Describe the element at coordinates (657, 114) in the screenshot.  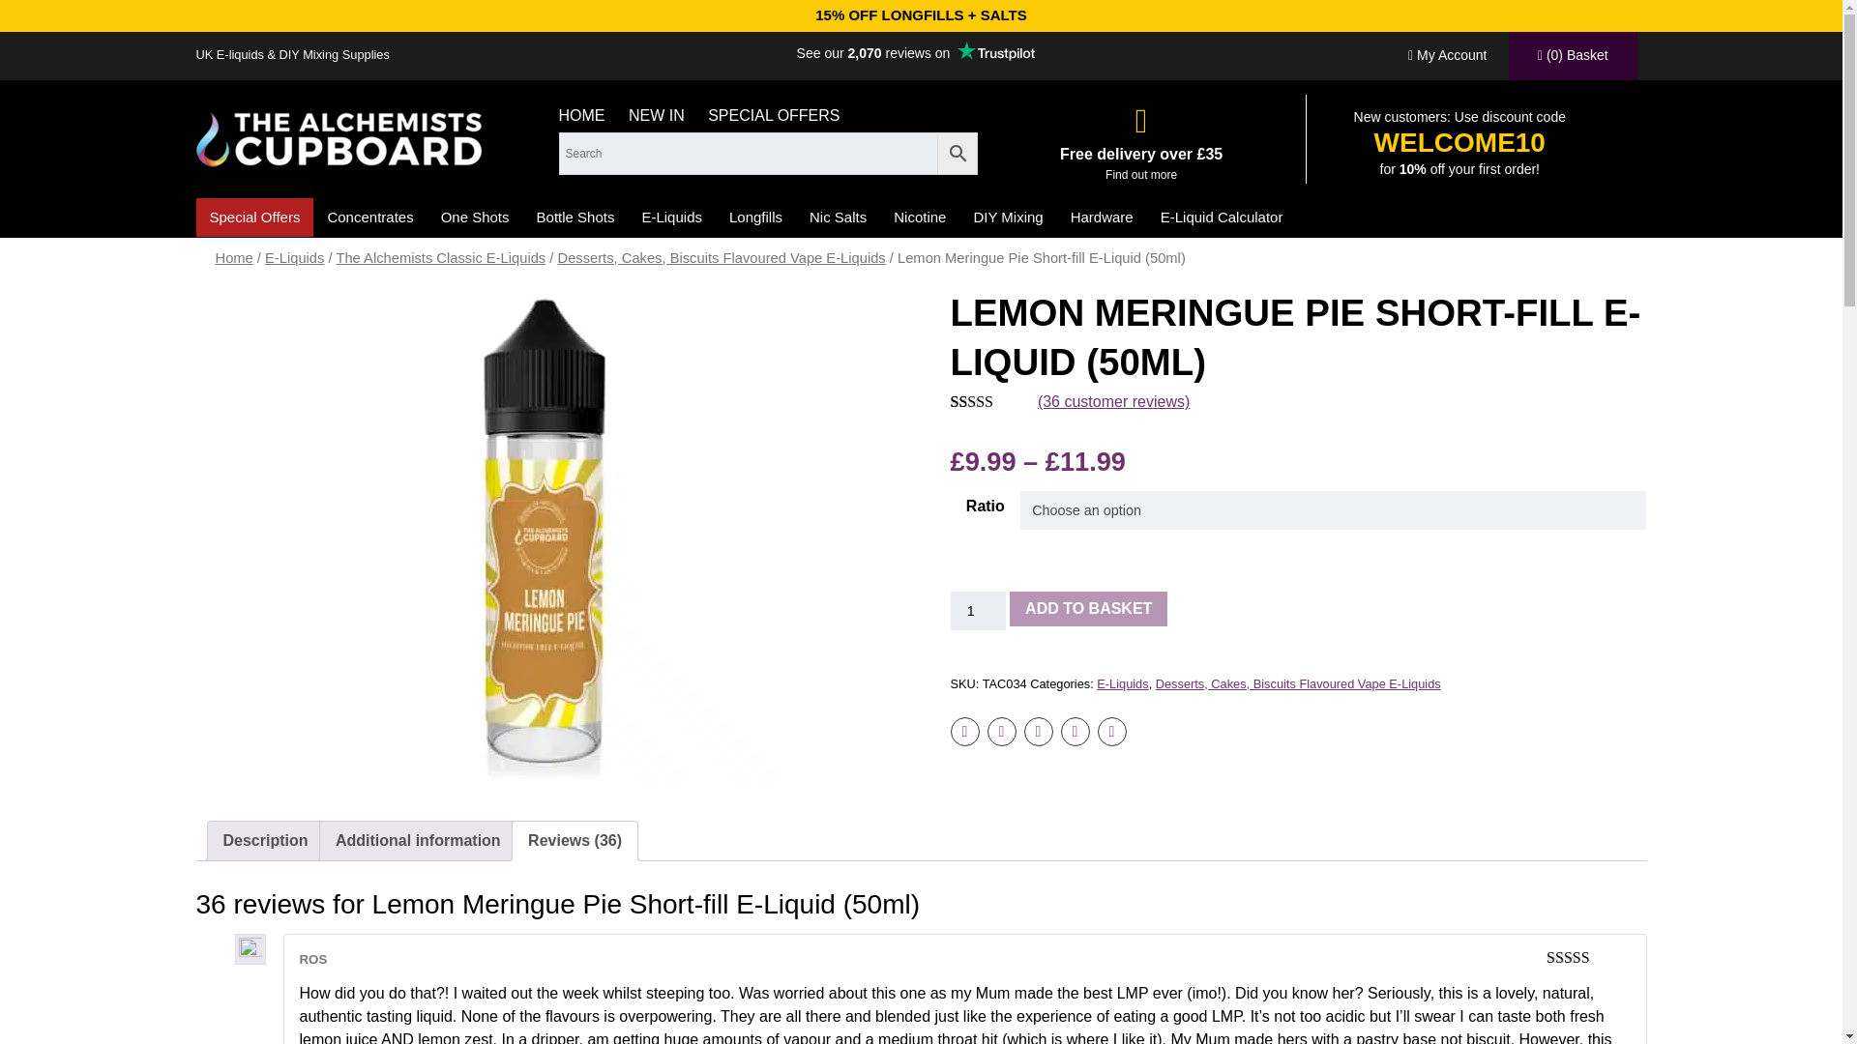
I see `NEW IN` at that location.